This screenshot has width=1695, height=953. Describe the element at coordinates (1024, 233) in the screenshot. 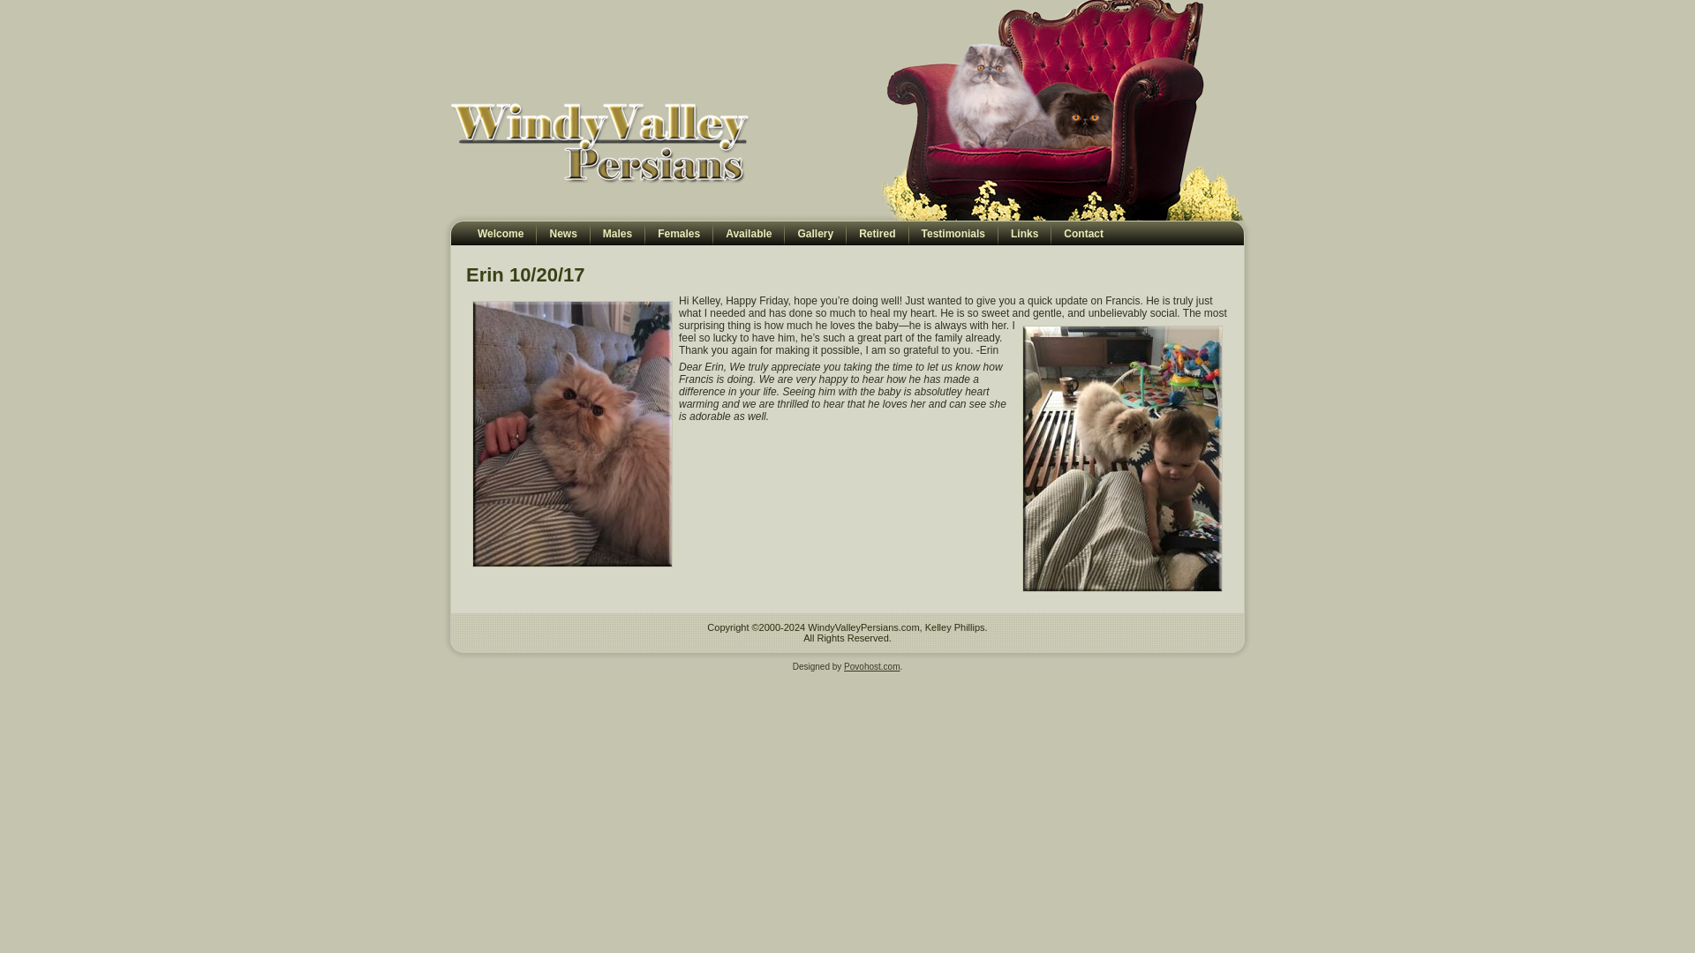

I see `Links` at that location.